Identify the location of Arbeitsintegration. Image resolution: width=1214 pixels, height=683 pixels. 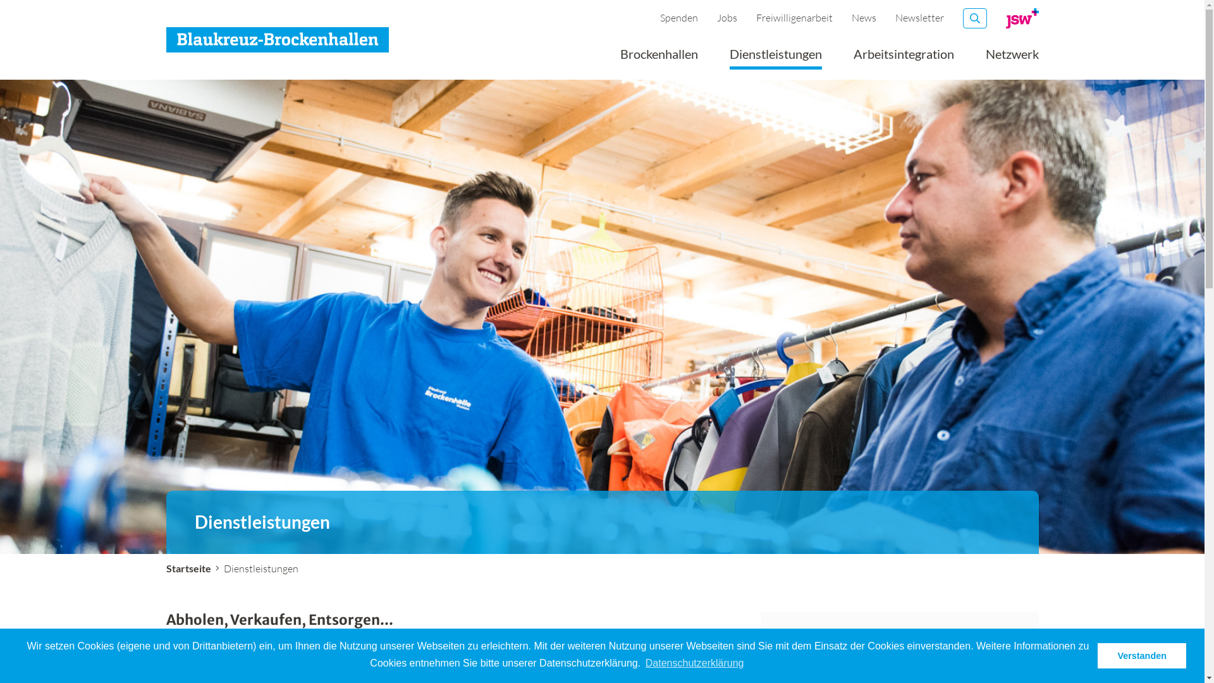
(904, 58).